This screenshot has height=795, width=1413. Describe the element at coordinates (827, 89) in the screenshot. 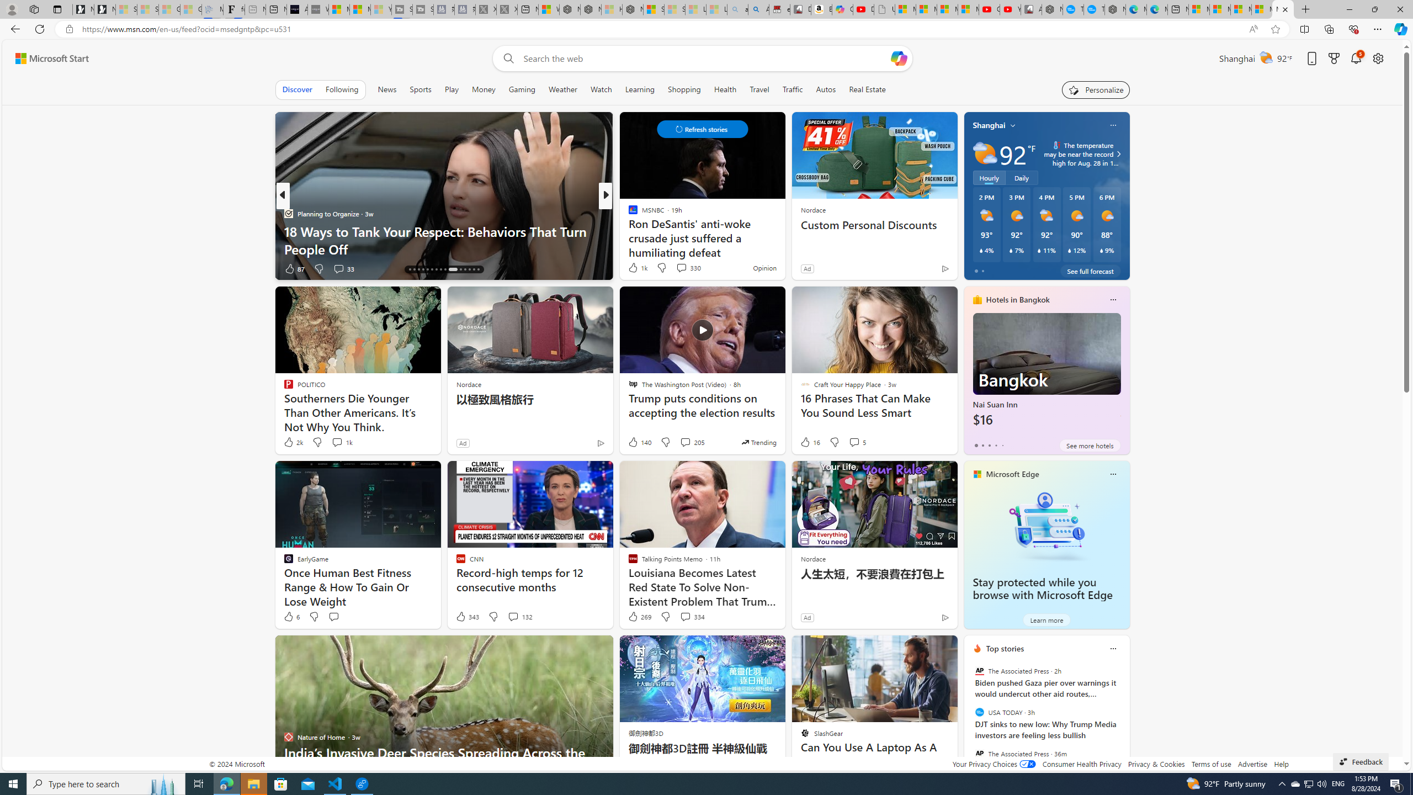

I see `Autos` at that location.